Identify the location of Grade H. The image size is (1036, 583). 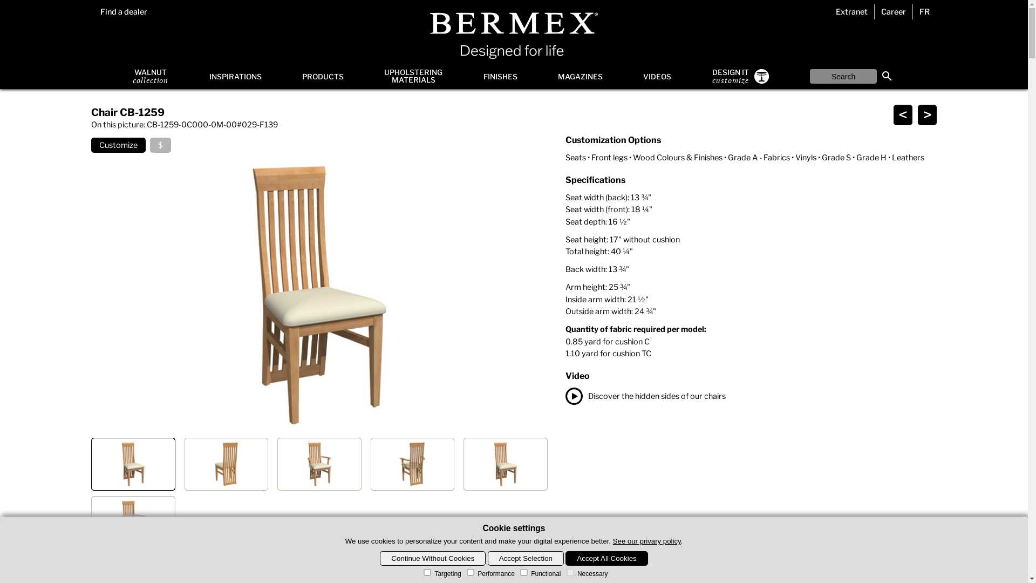
(871, 158).